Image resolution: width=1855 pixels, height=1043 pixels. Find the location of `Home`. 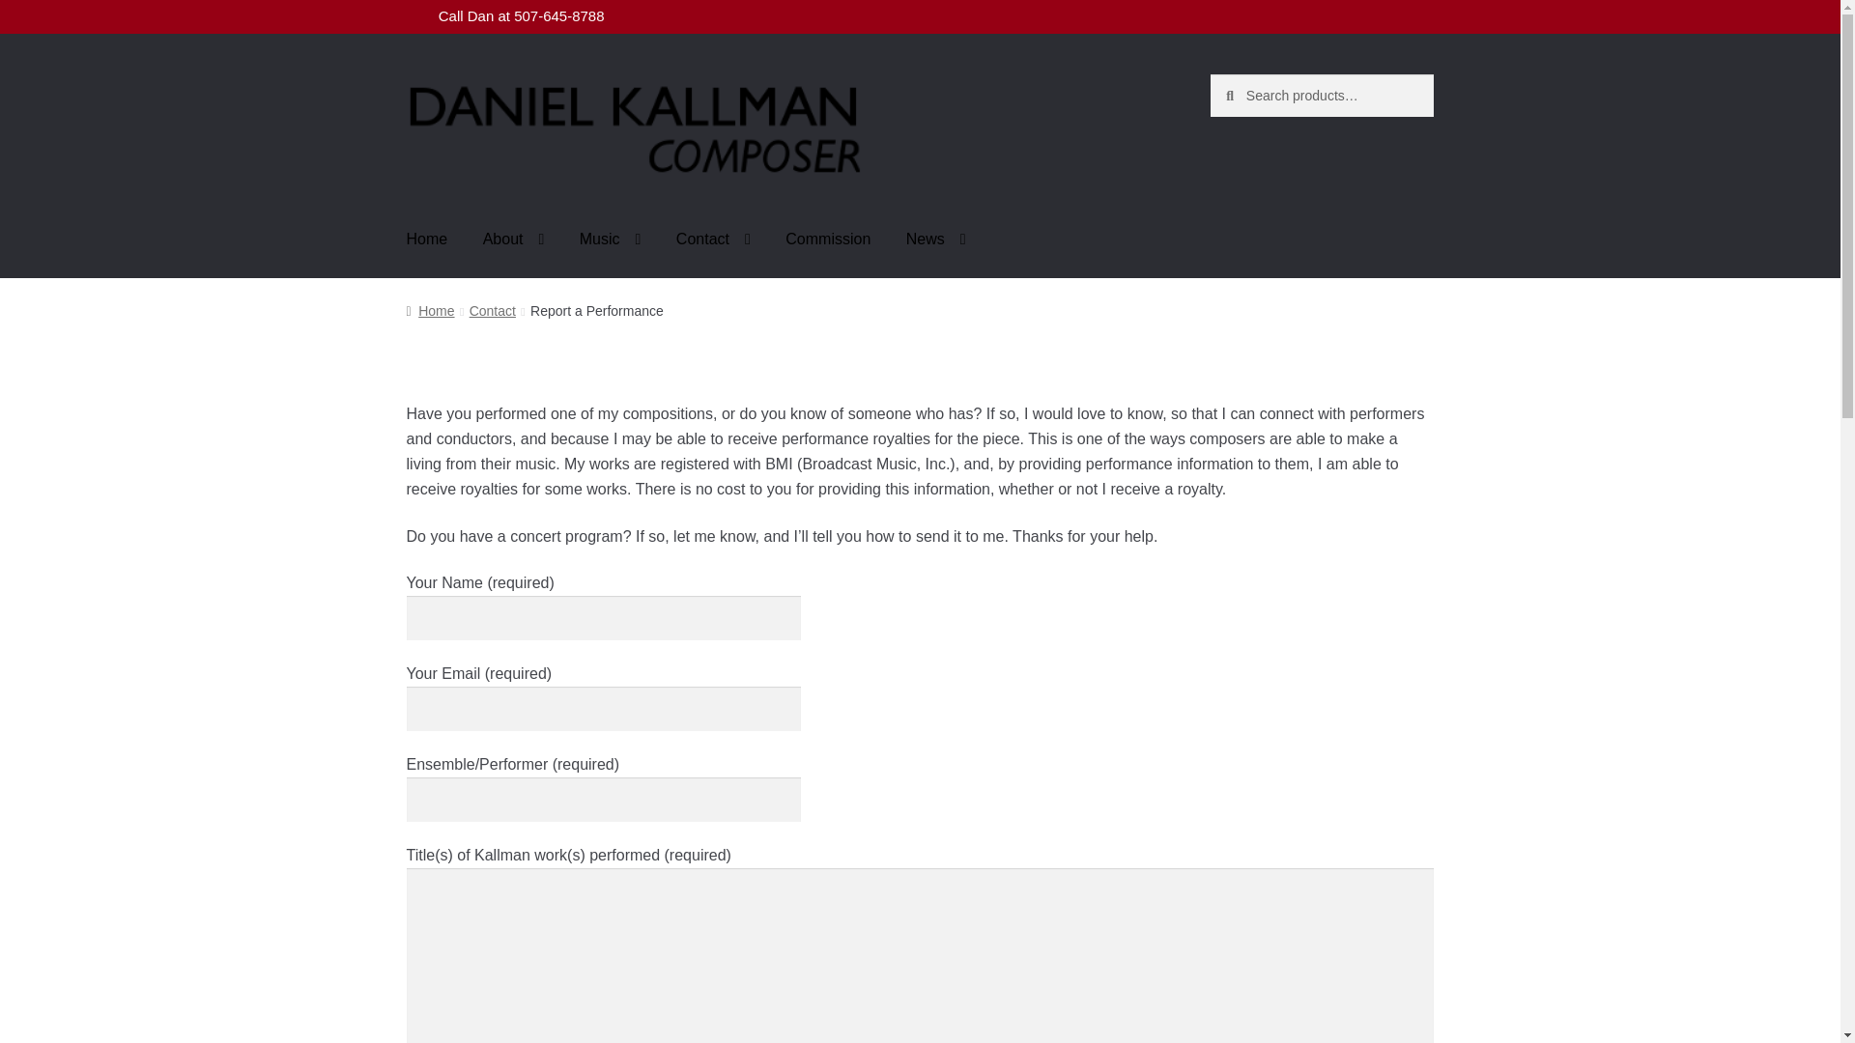

Home is located at coordinates (427, 240).